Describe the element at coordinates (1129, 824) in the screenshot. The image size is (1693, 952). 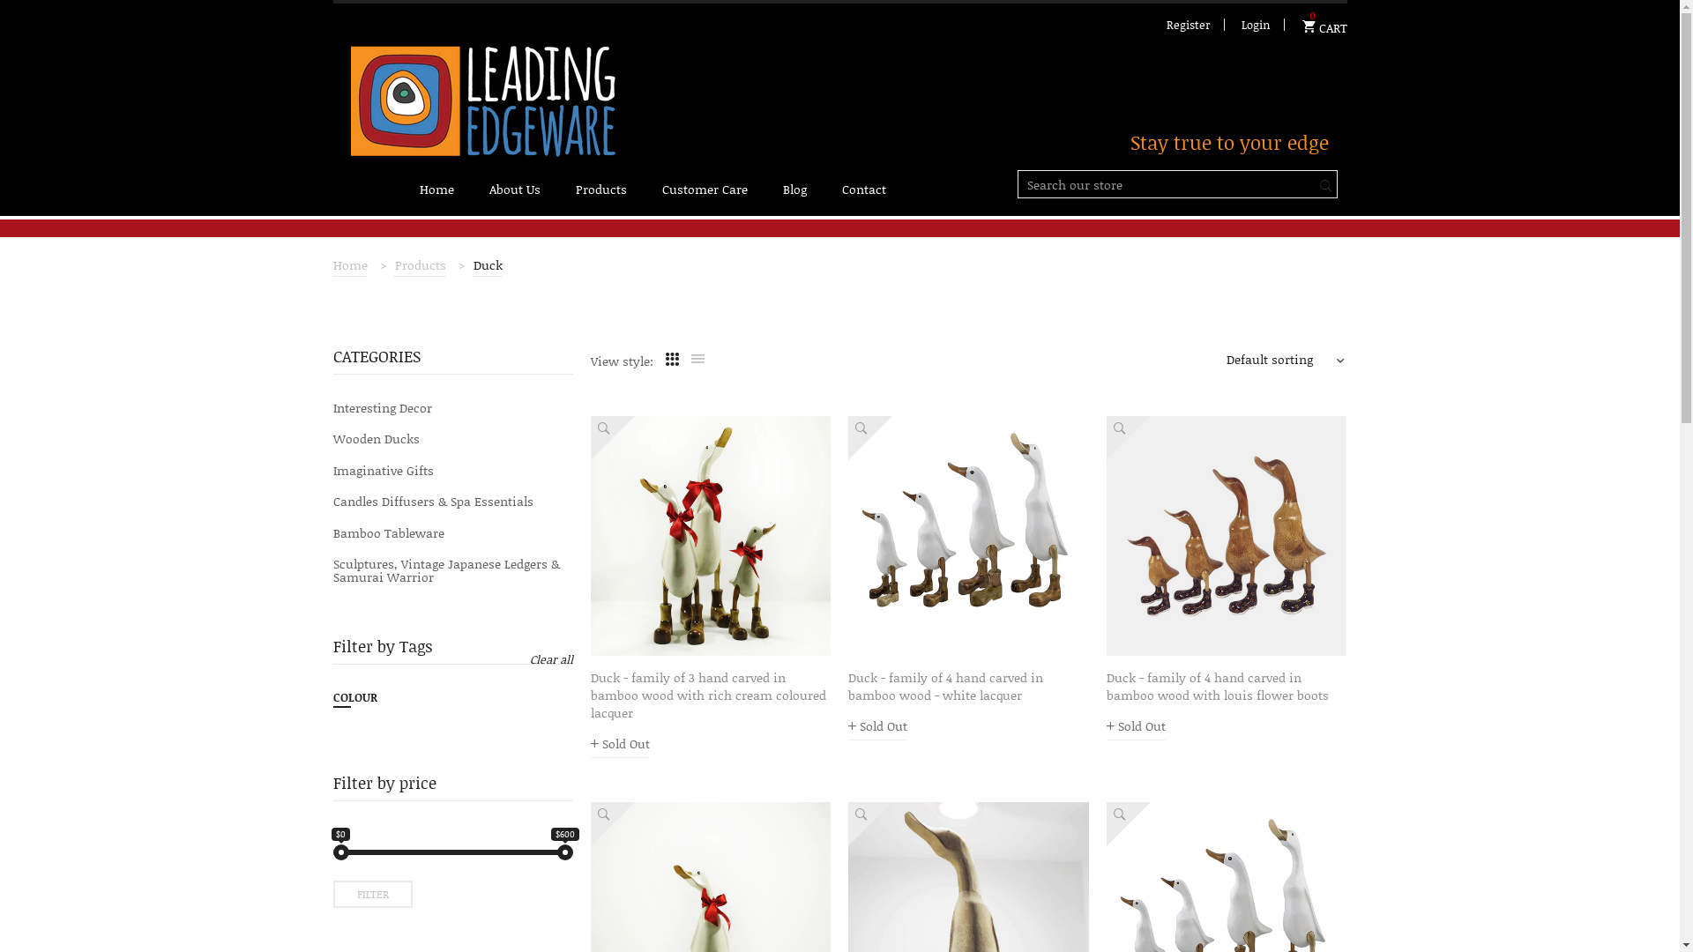
I see `Quickview` at that location.